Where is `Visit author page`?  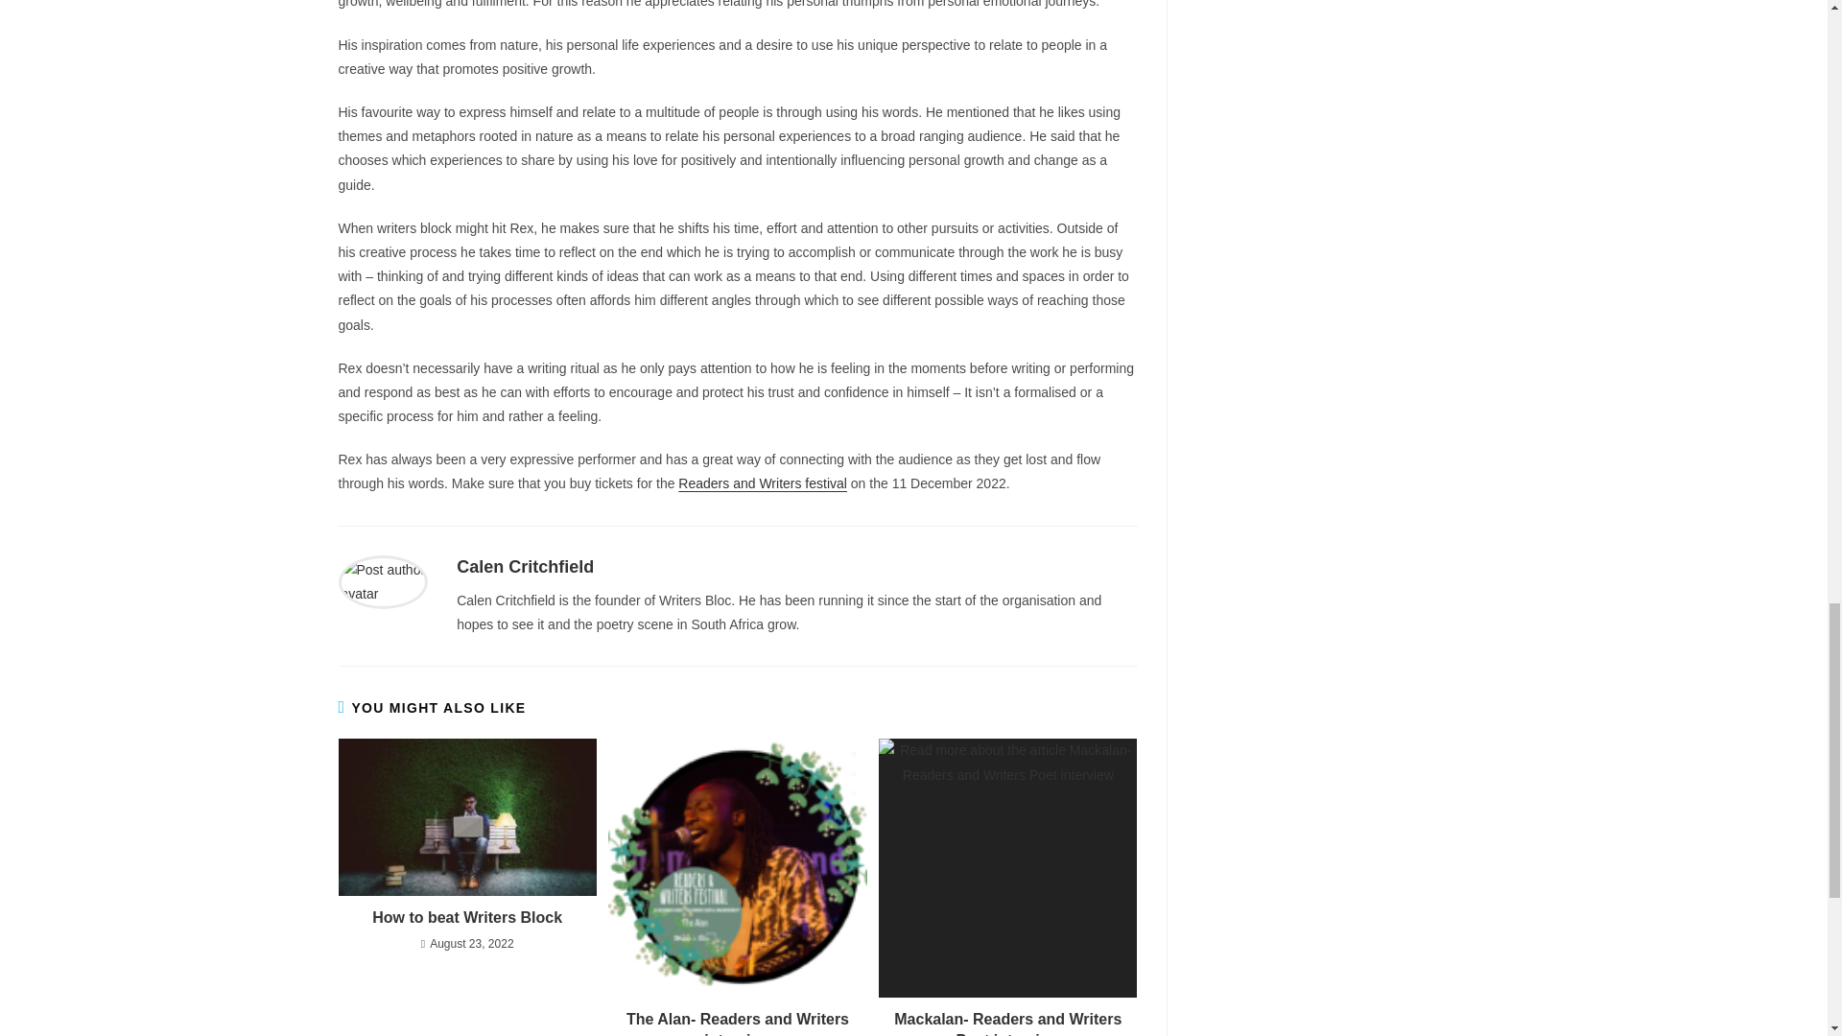 Visit author page is located at coordinates (382, 581).